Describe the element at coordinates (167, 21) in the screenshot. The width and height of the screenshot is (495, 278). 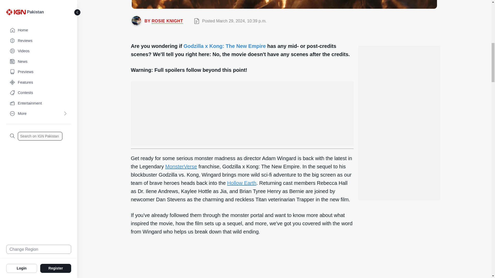
I see `ROSIE KNIGHT` at that location.